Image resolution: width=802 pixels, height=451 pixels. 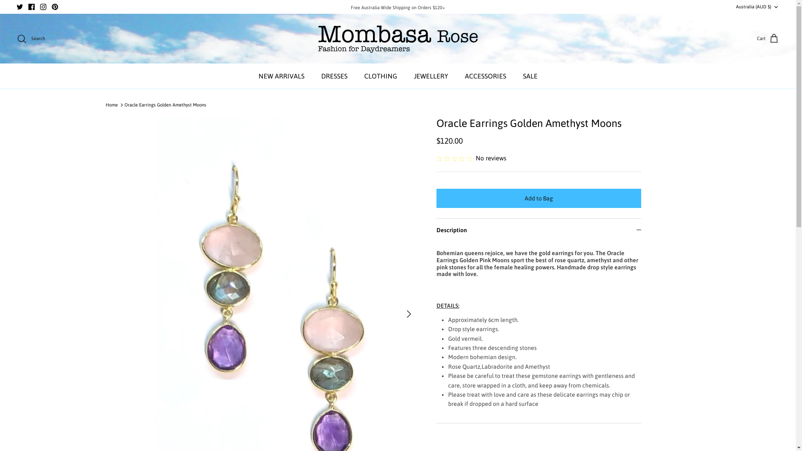 What do you see at coordinates (111, 105) in the screenshot?
I see `Home` at bounding box center [111, 105].